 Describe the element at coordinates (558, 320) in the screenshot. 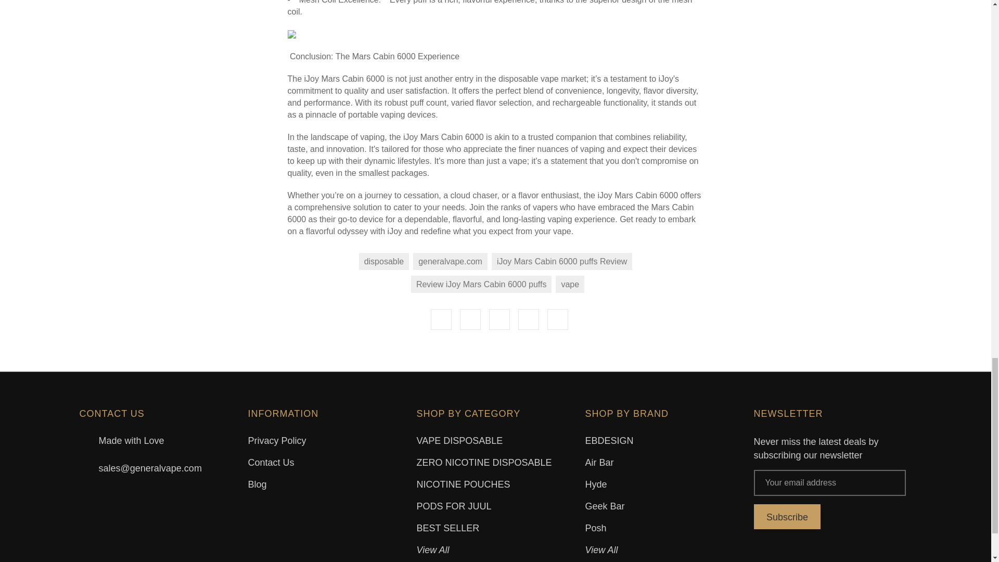

I see `Pinterest` at that location.